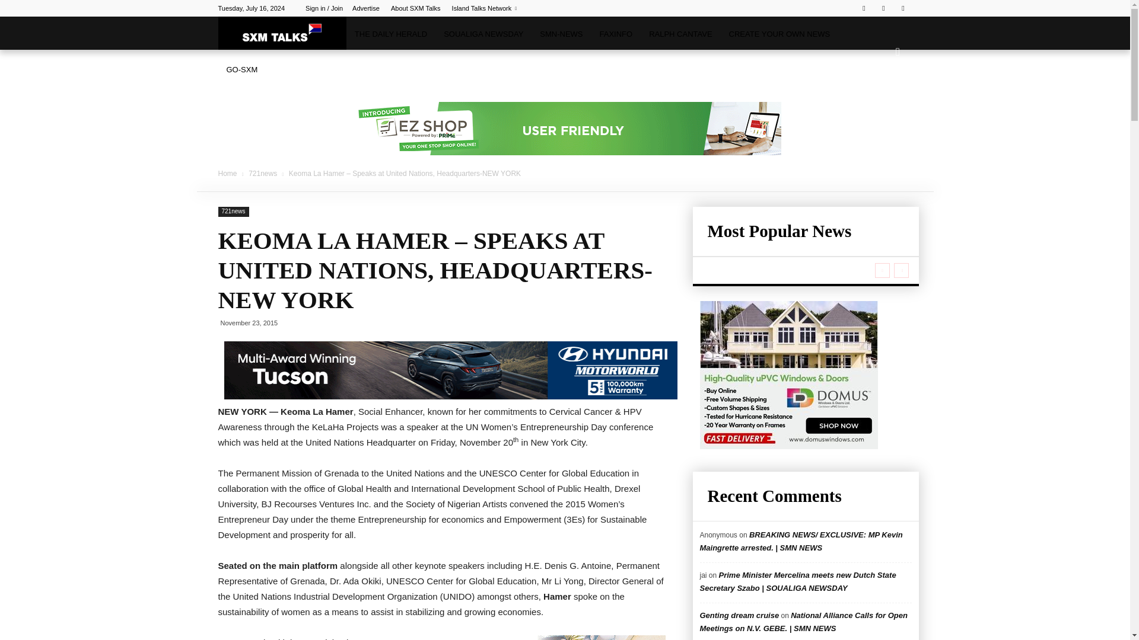  What do you see at coordinates (415, 8) in the screenshot?
I see `About SXM Talks` at bounding box center [415, 8].